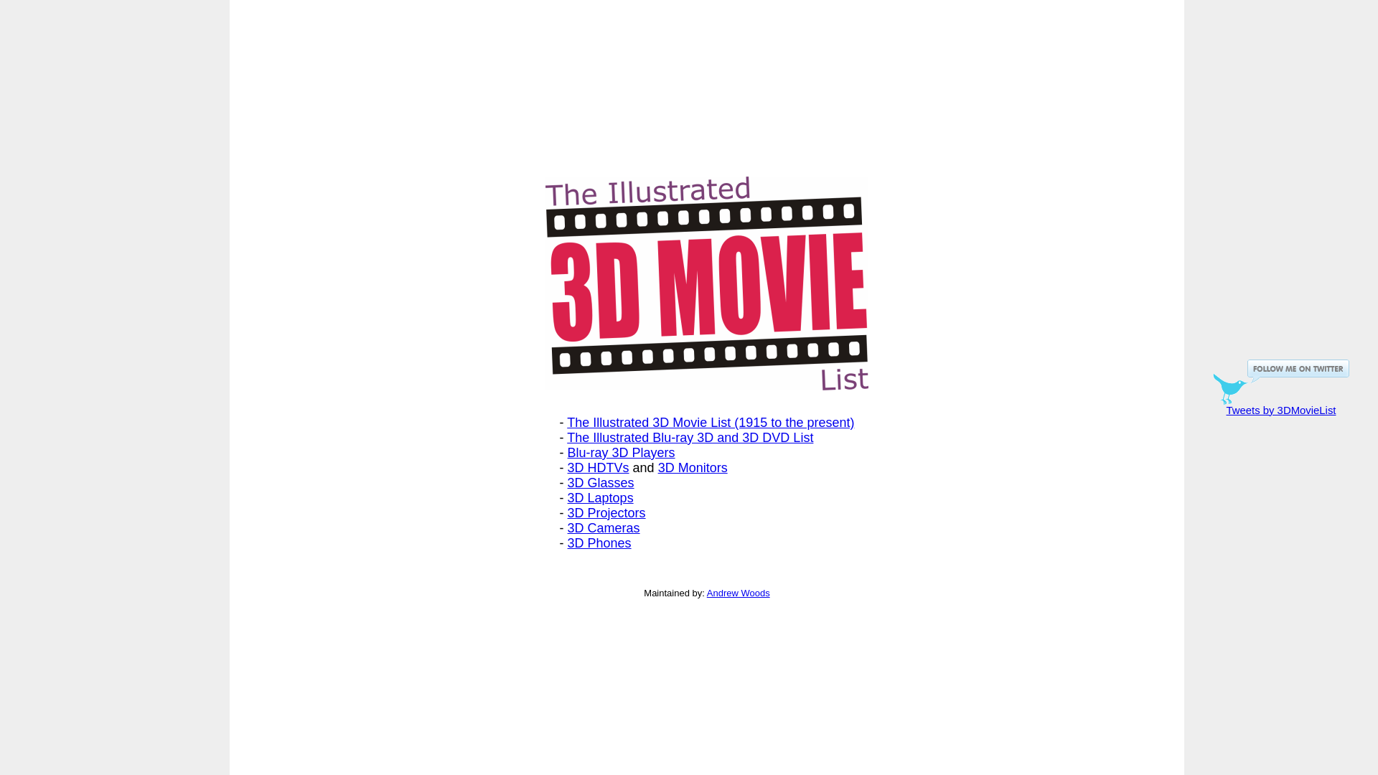 The height and width of the screenshot is (775, 1378). Describe the element at coordinates (601, 483) in the screenshot. I see `3D Glasses` at that location.